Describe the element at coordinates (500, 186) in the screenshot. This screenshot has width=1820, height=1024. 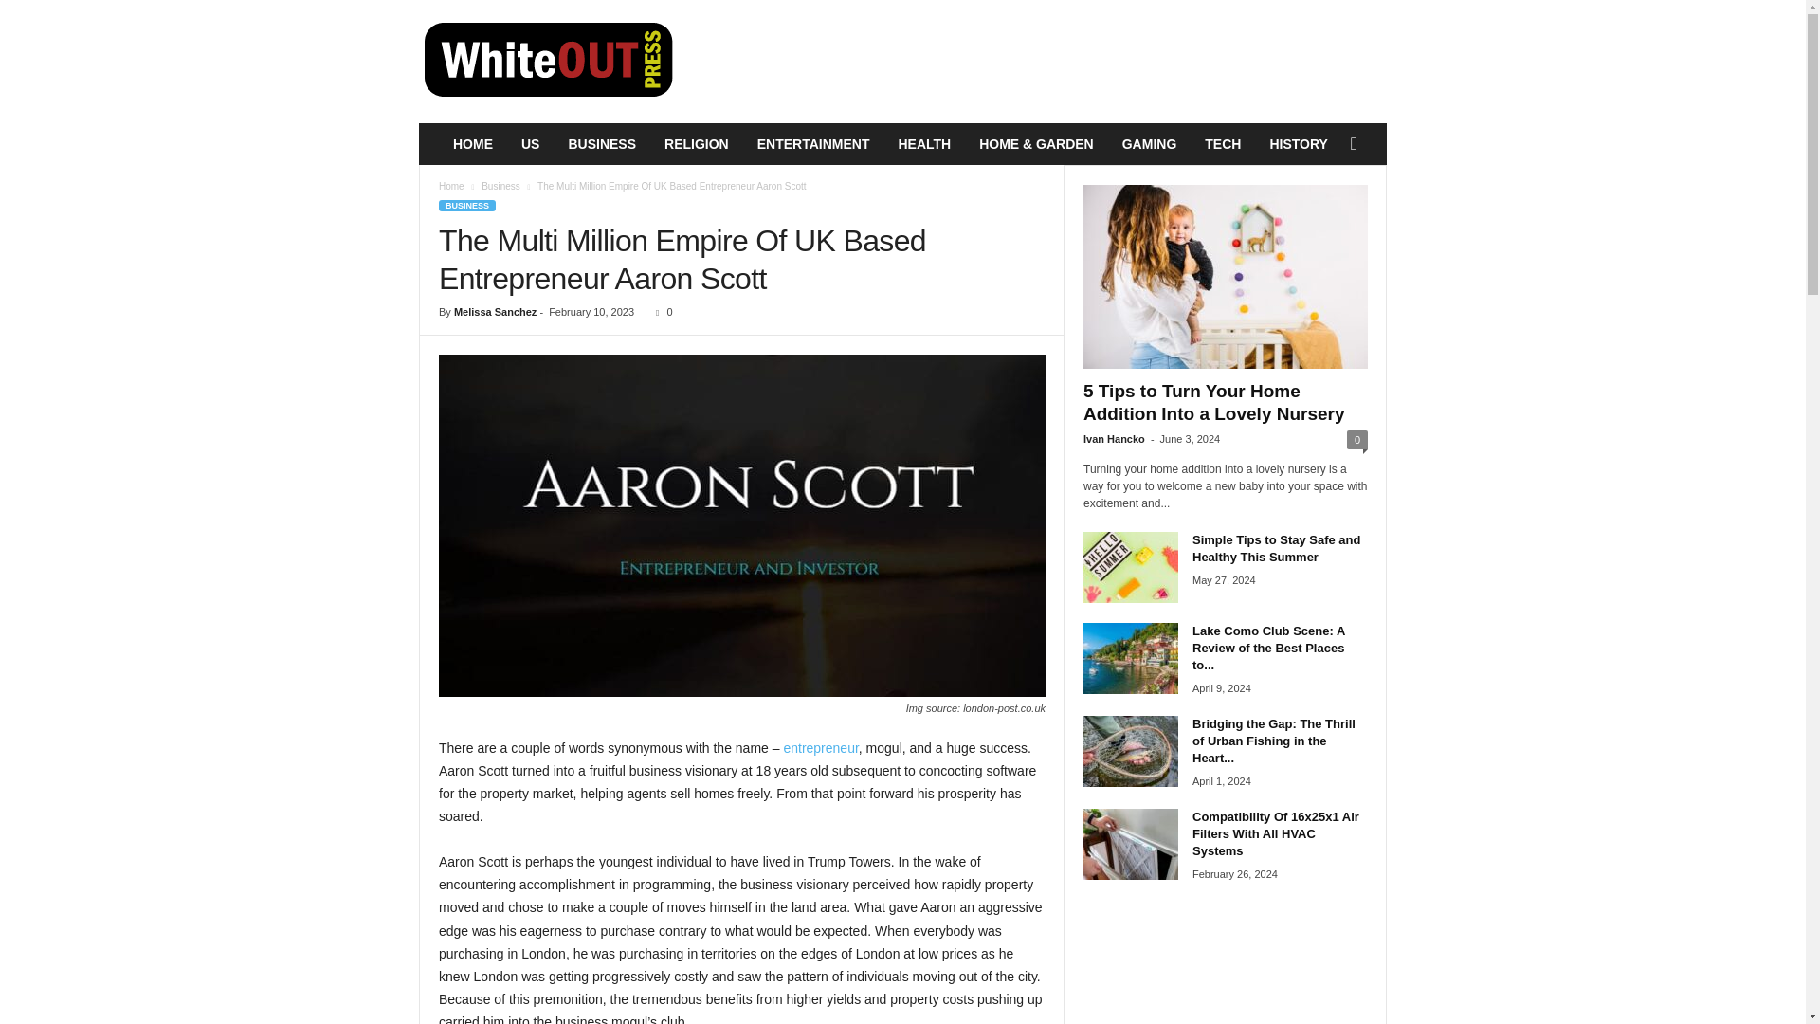
I see `View all posts in Business` at that location.